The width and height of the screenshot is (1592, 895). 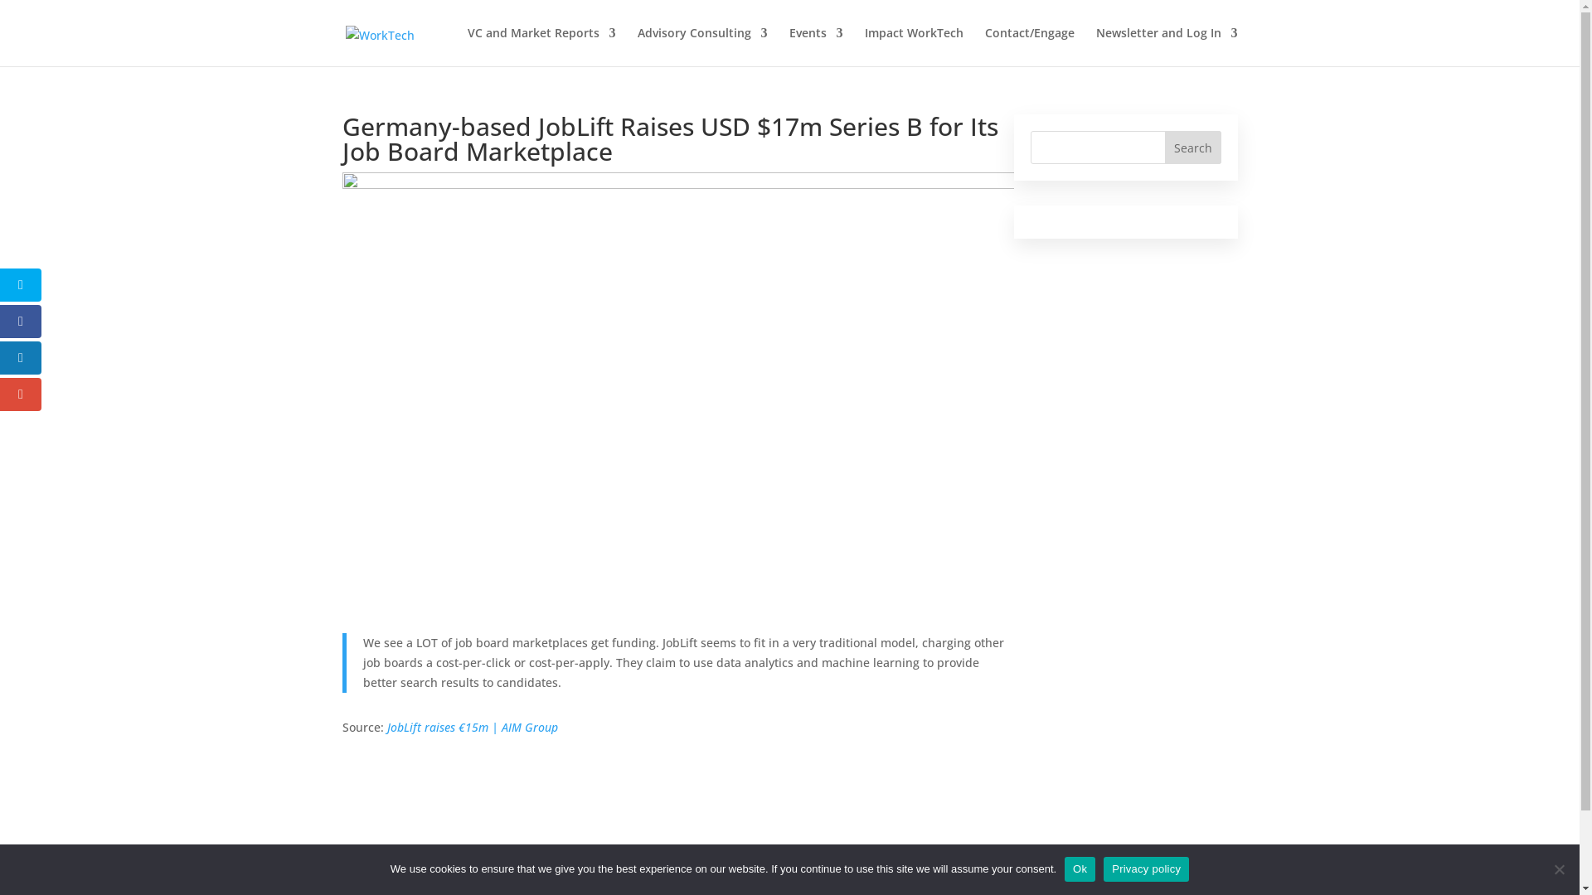 What do you see at coordinates (701, 875) in the screenshot?
I see `Home` at bounding box center [701, 875].